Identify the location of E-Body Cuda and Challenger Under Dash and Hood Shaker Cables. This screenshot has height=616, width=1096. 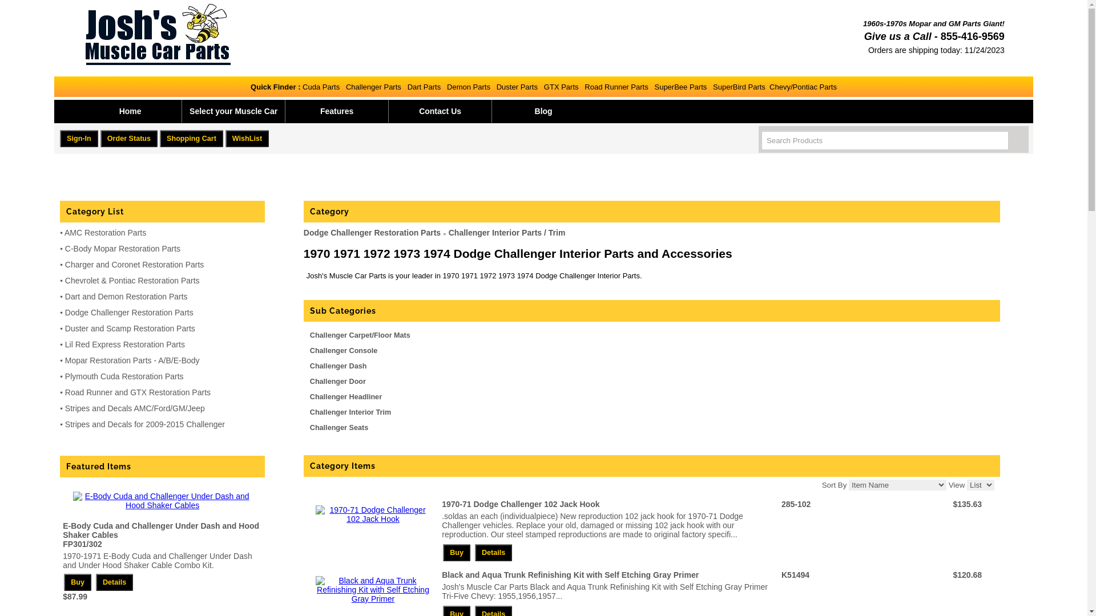
(161, 530).